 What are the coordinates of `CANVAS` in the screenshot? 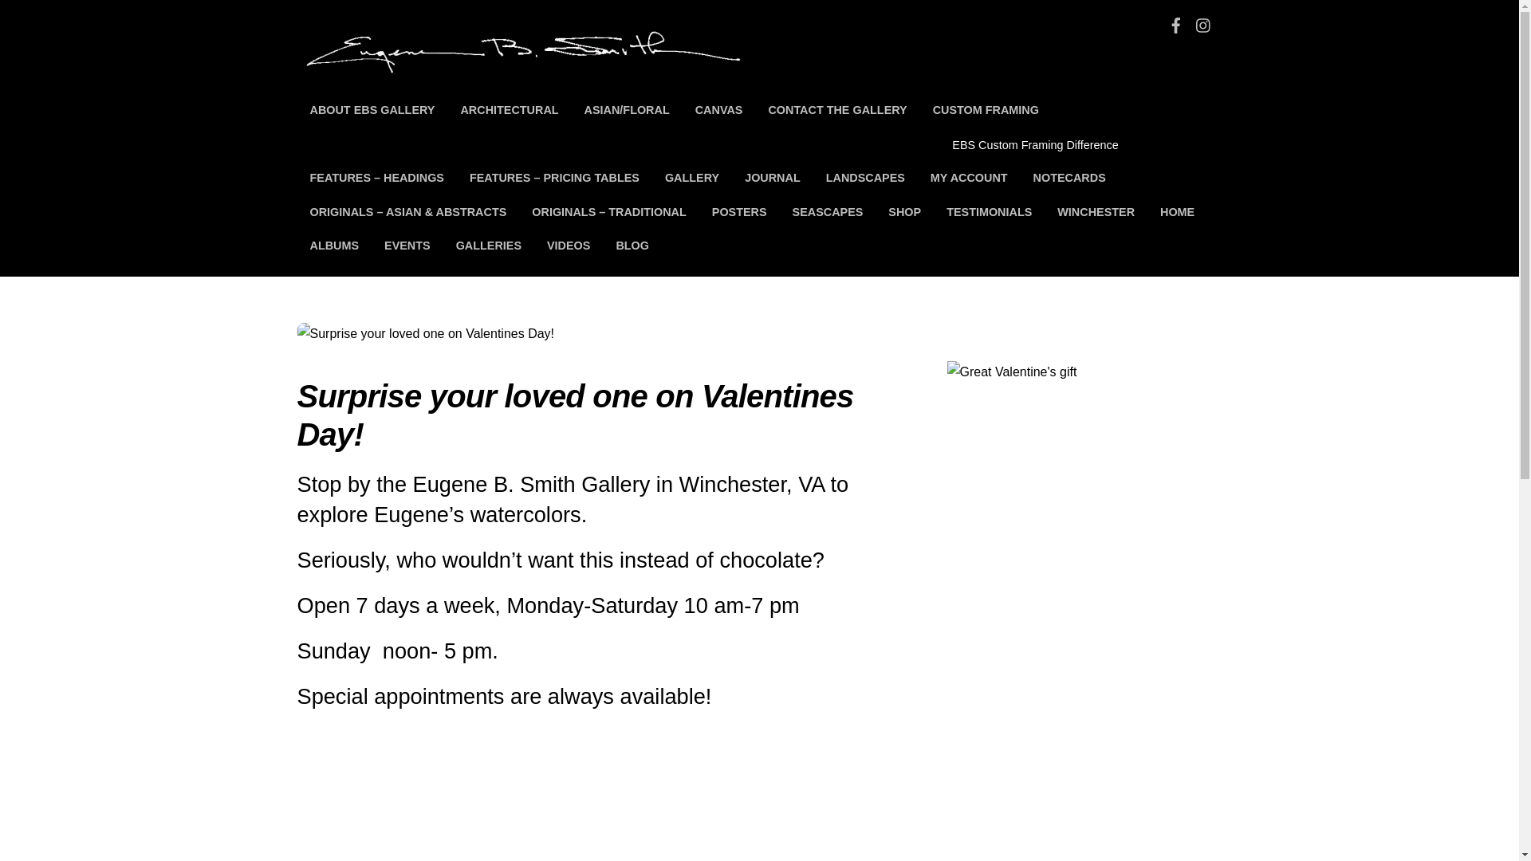 It's located at (719, 110).